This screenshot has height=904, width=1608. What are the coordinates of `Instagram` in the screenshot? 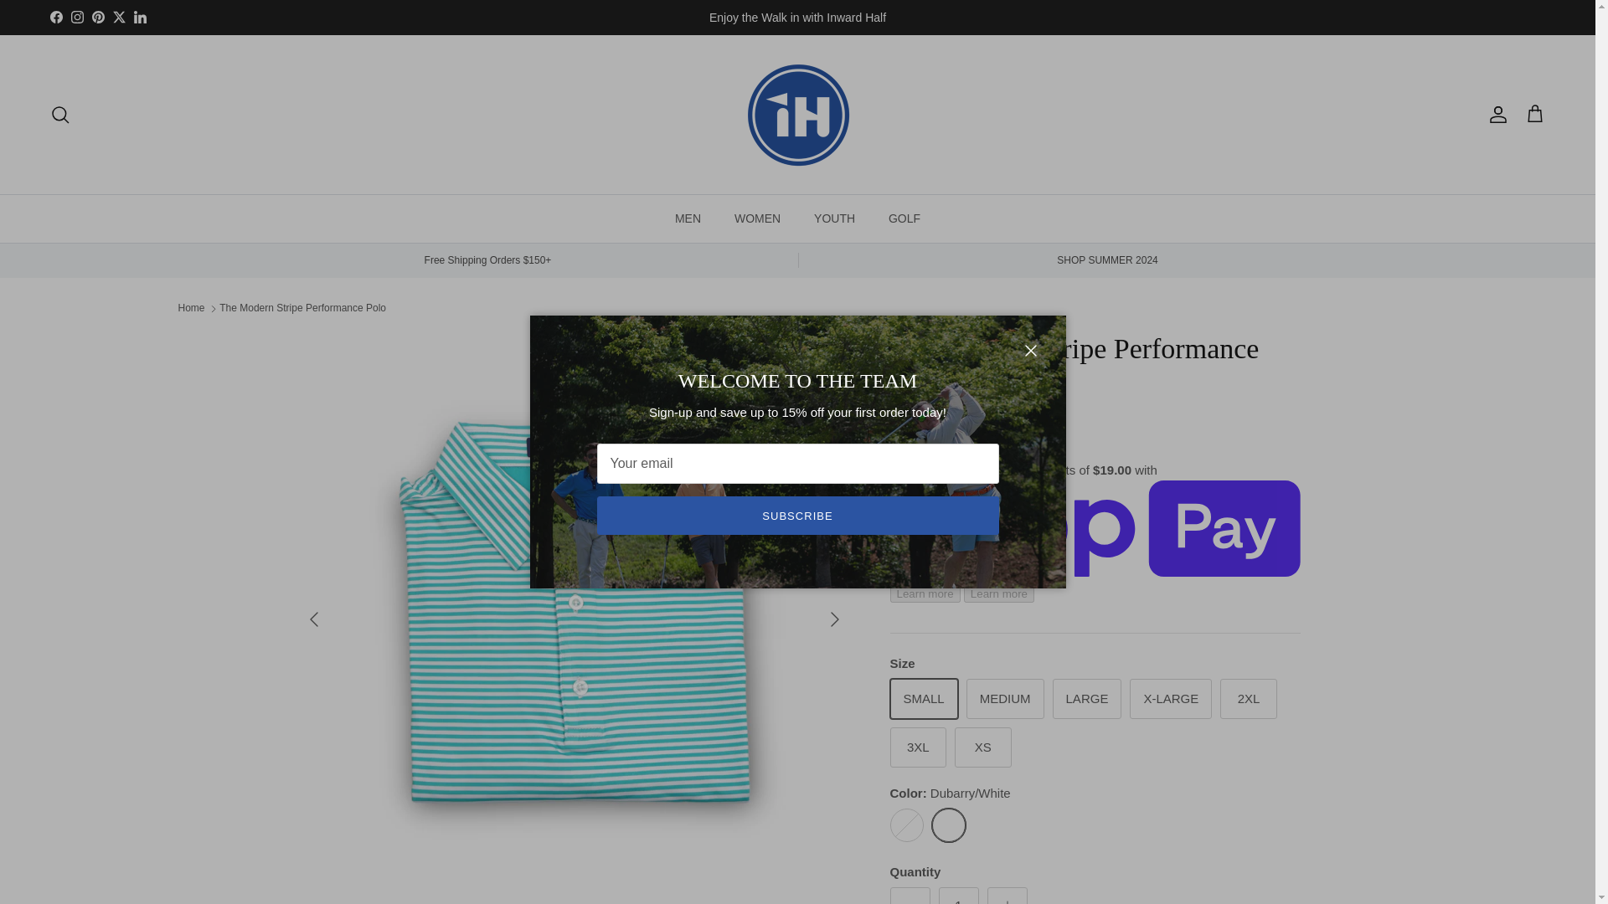 It's located at (77, 17).